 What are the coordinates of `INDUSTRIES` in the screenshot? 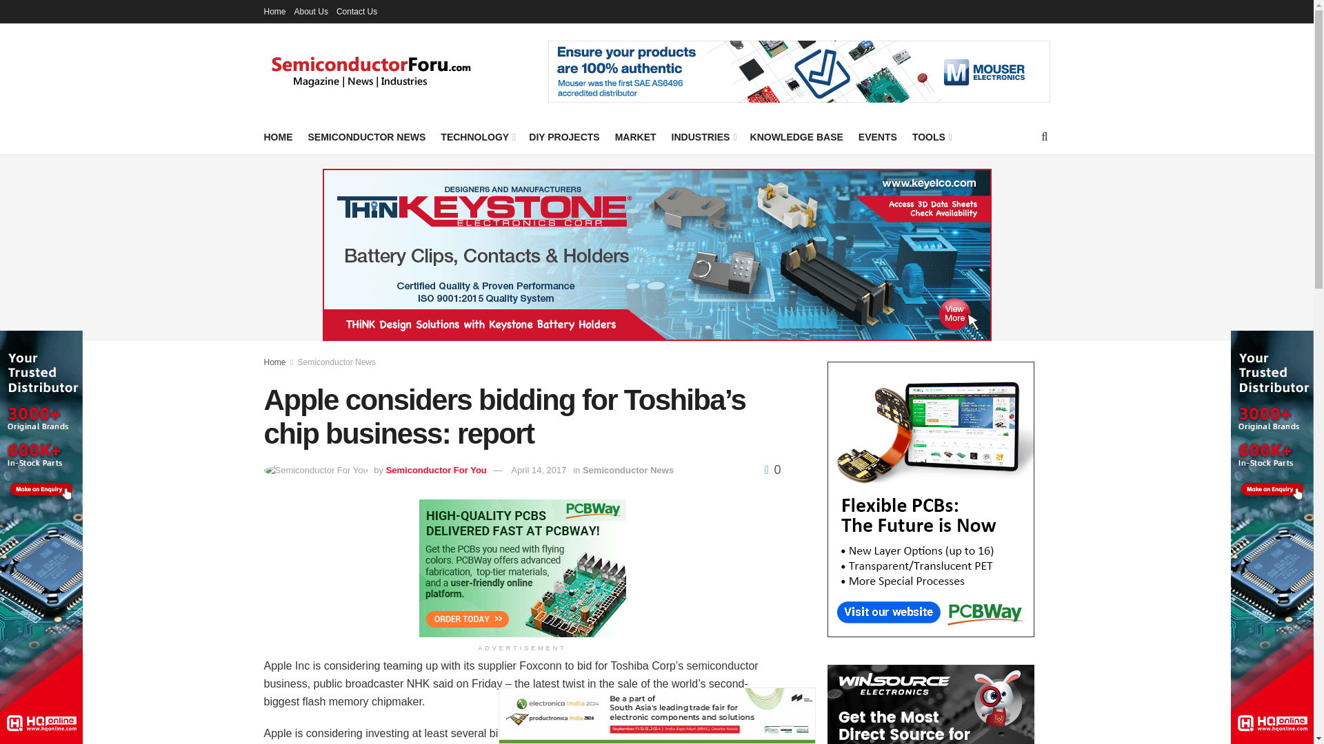 It's located at (703, 136).